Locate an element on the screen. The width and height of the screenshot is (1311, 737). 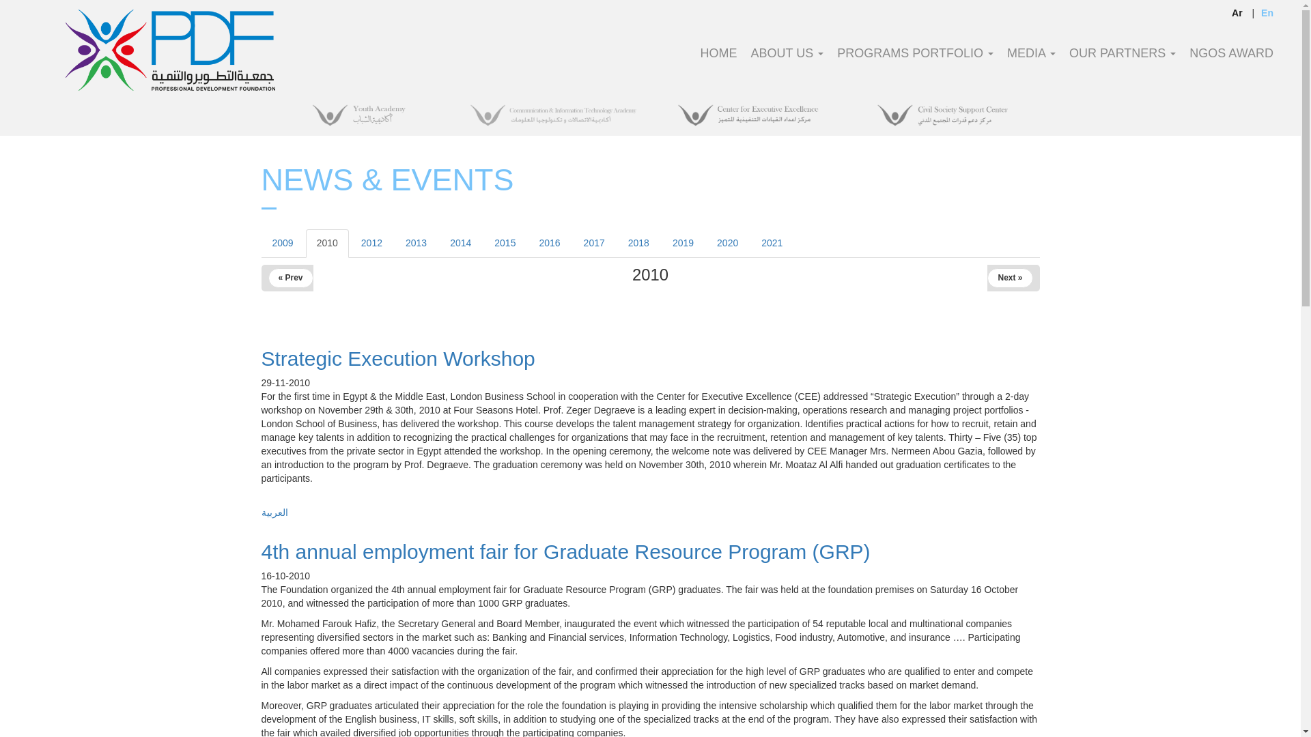
NGOS AWARD is located at coordinates (1231, 61).